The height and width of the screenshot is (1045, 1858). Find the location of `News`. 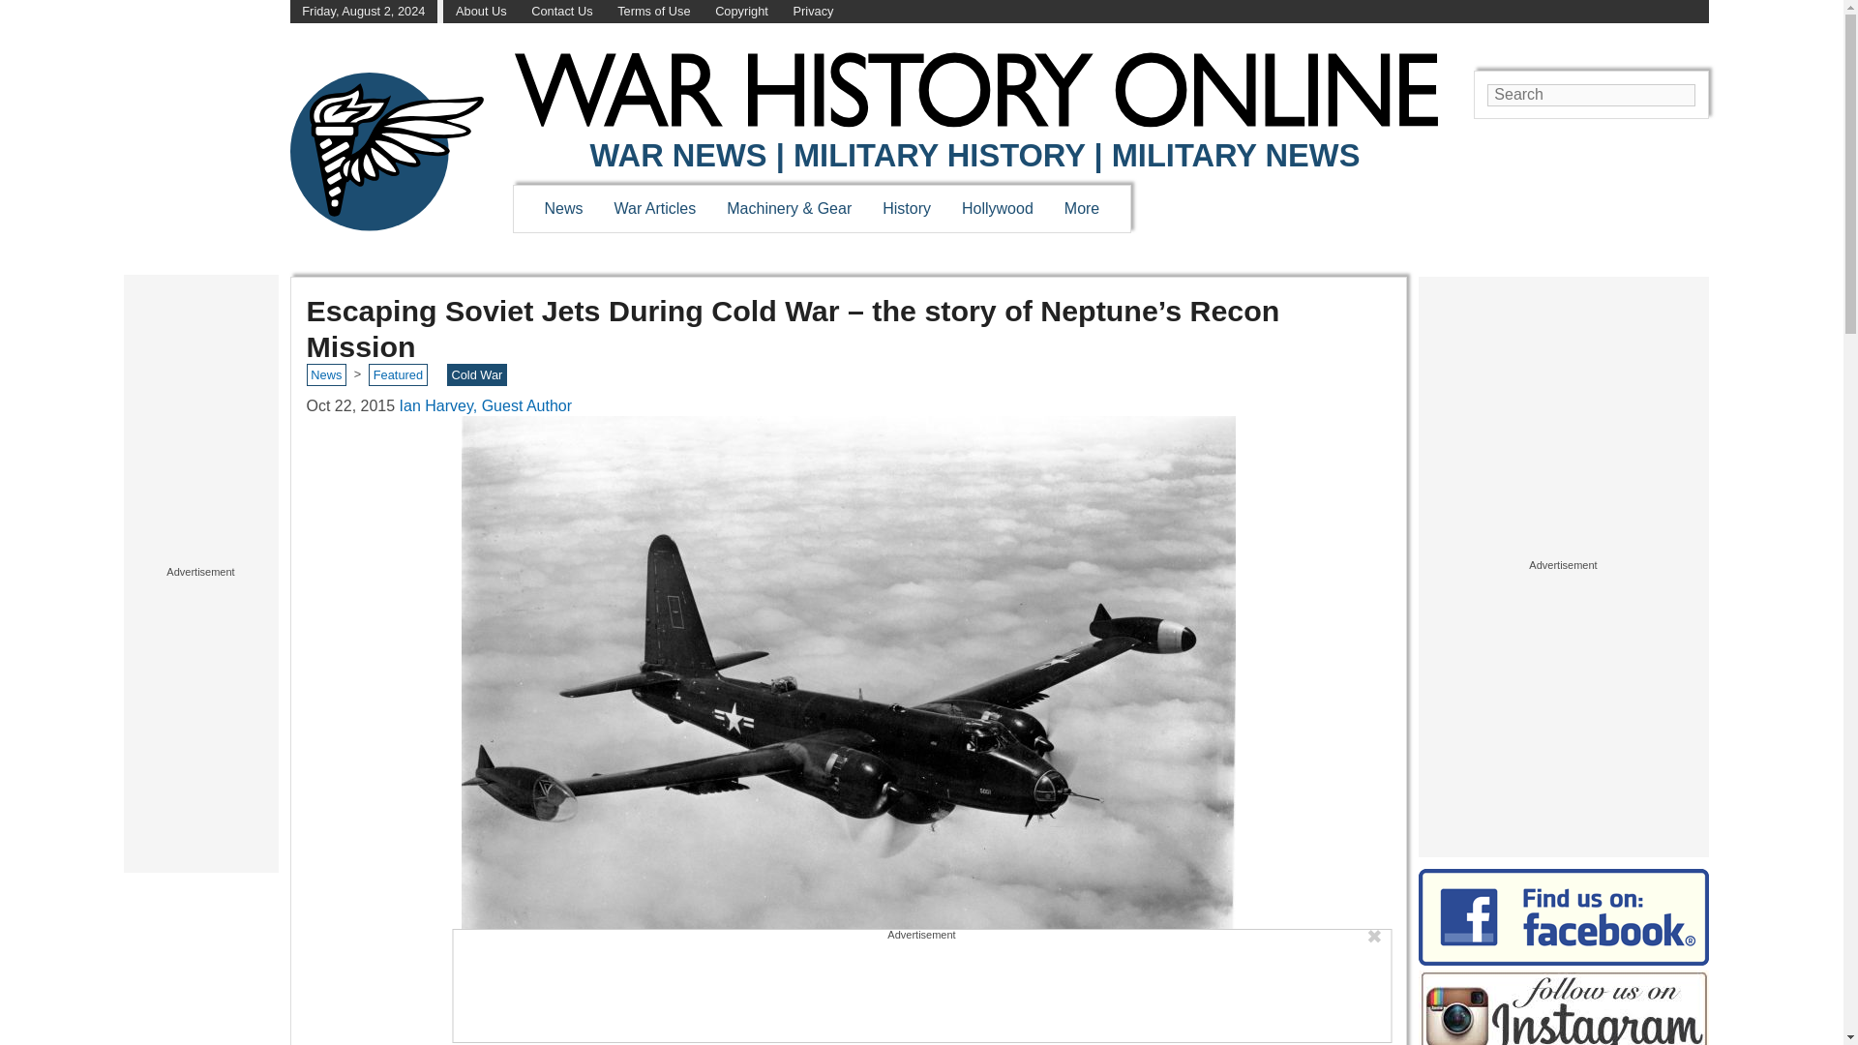

News is located at coordinates (563, 208).